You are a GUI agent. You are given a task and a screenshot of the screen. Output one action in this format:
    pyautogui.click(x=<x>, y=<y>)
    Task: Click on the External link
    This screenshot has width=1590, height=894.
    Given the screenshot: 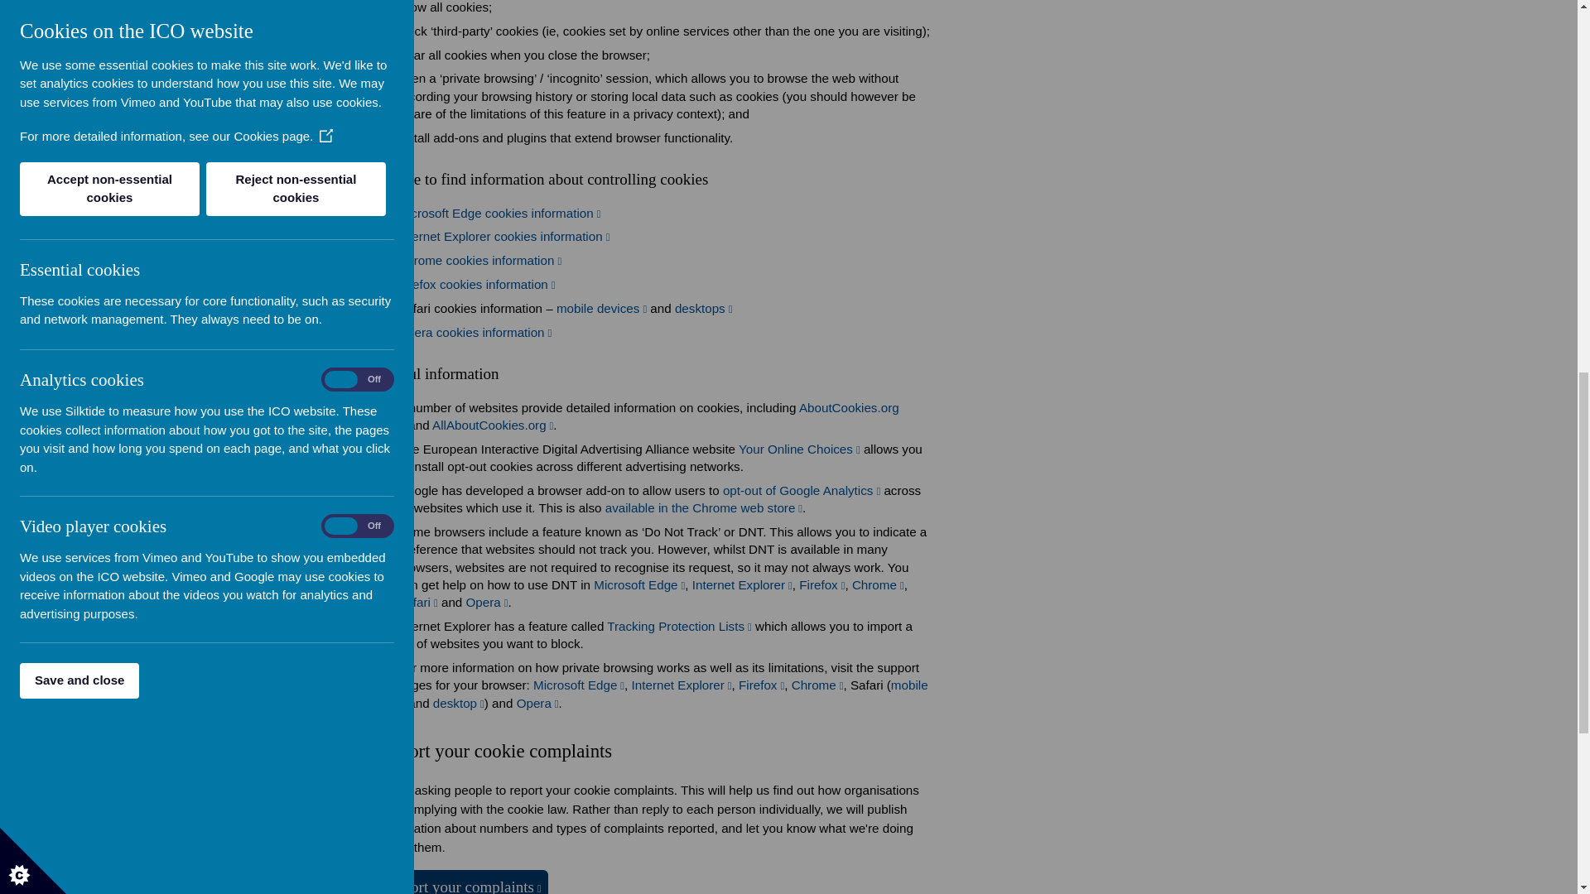 What is the action you would take?
    pyautogui.click(x=499, y=213)
    